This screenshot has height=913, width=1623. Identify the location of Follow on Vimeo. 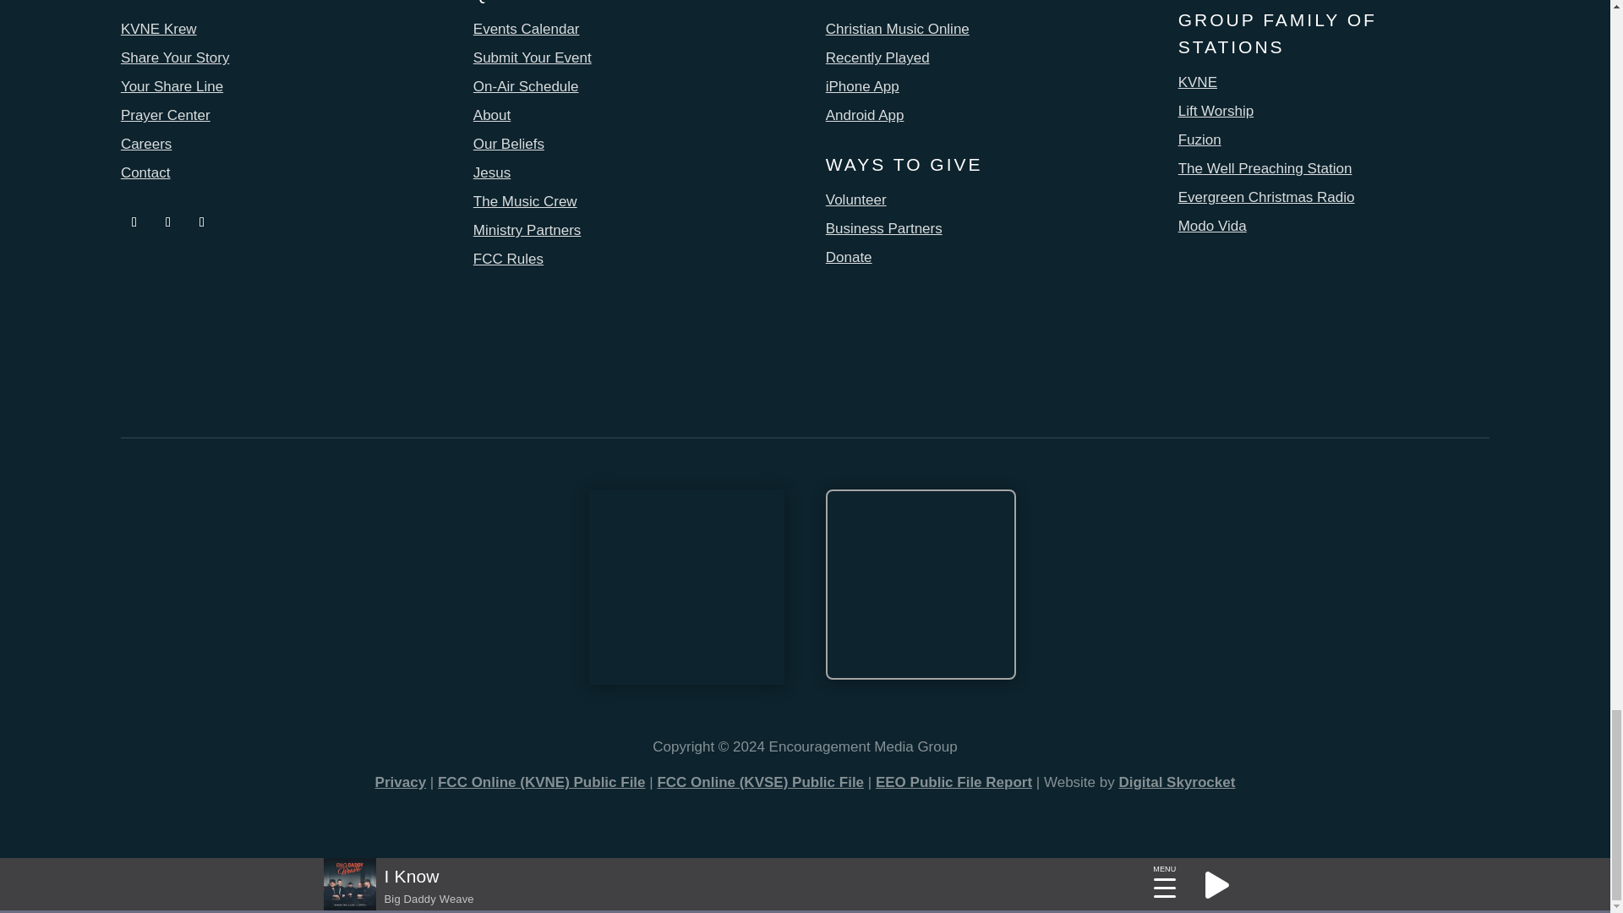
(201, 221).